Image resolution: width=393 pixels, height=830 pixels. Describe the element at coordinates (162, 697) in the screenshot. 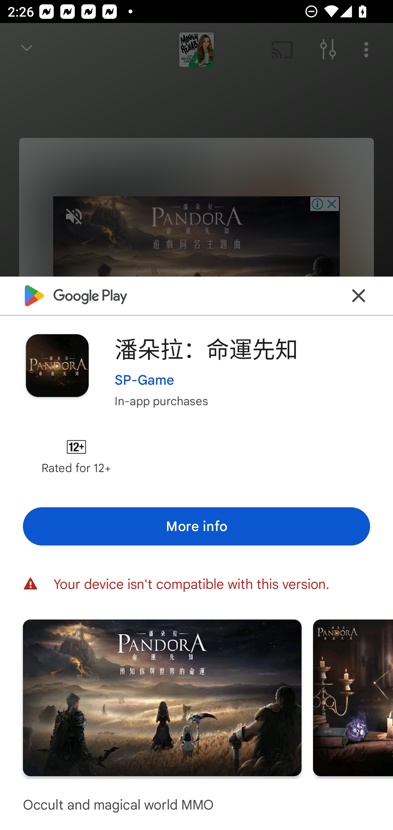

I see `Screenshot "1" of "6"` at that location.